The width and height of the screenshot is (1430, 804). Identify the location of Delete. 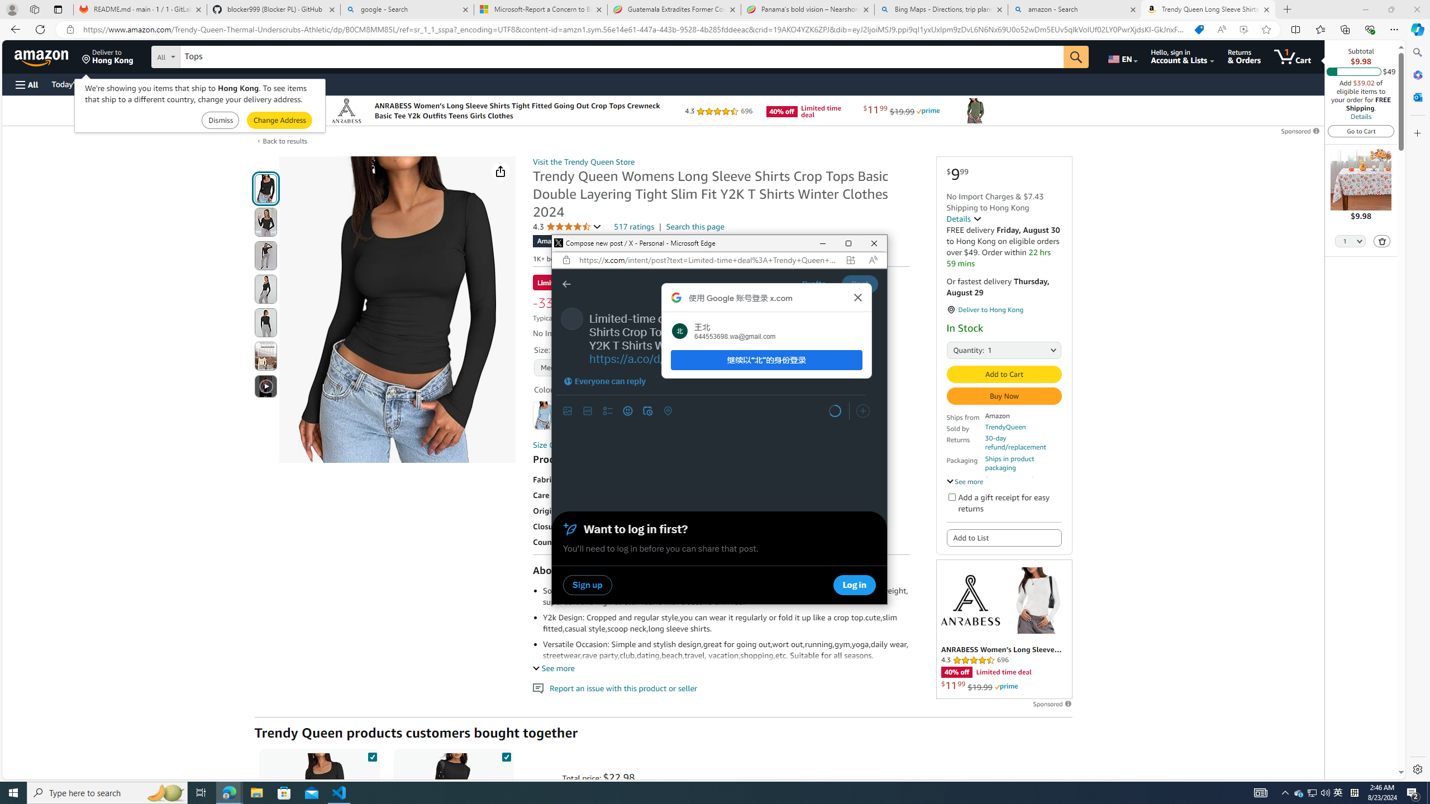
(1260, 793).